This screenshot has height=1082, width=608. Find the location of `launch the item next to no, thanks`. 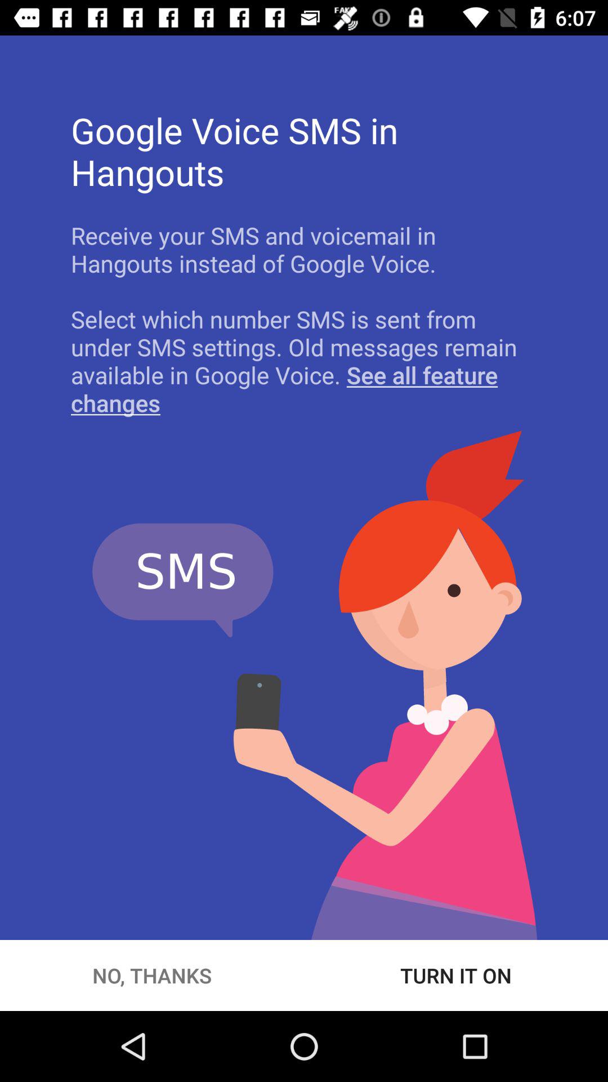

launch the item next to no, thanks is located at coordinates (456, 975).